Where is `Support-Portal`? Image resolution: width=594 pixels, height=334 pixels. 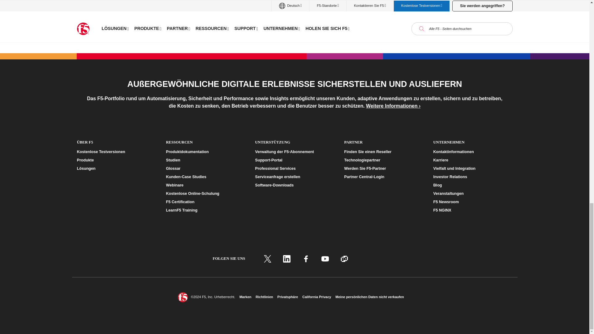 Support-Portal is located at coordinates (294, 160).